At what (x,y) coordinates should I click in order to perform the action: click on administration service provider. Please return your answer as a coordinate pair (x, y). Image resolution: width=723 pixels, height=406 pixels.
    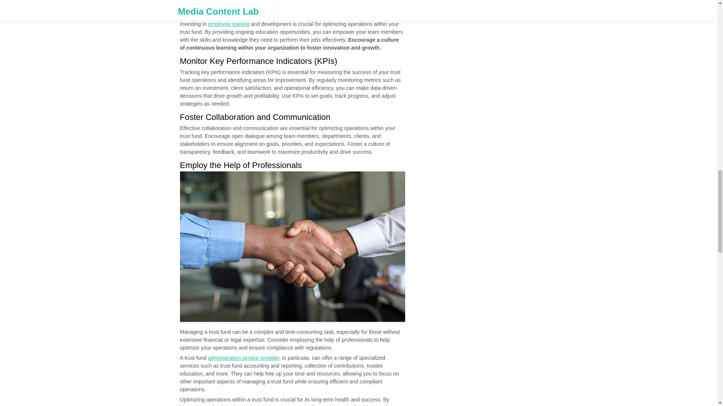
    Looking at the image, I should click on (243, 358).